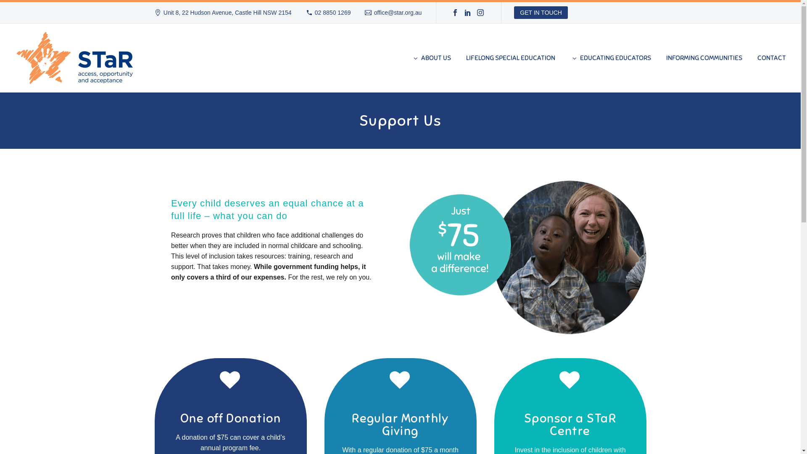 The height and width of the screenshot is (454, 807). What do you see at coordinates (398, 13) in the screenshot?
I see `office@star.org.au` at bounding box center [398, 13].